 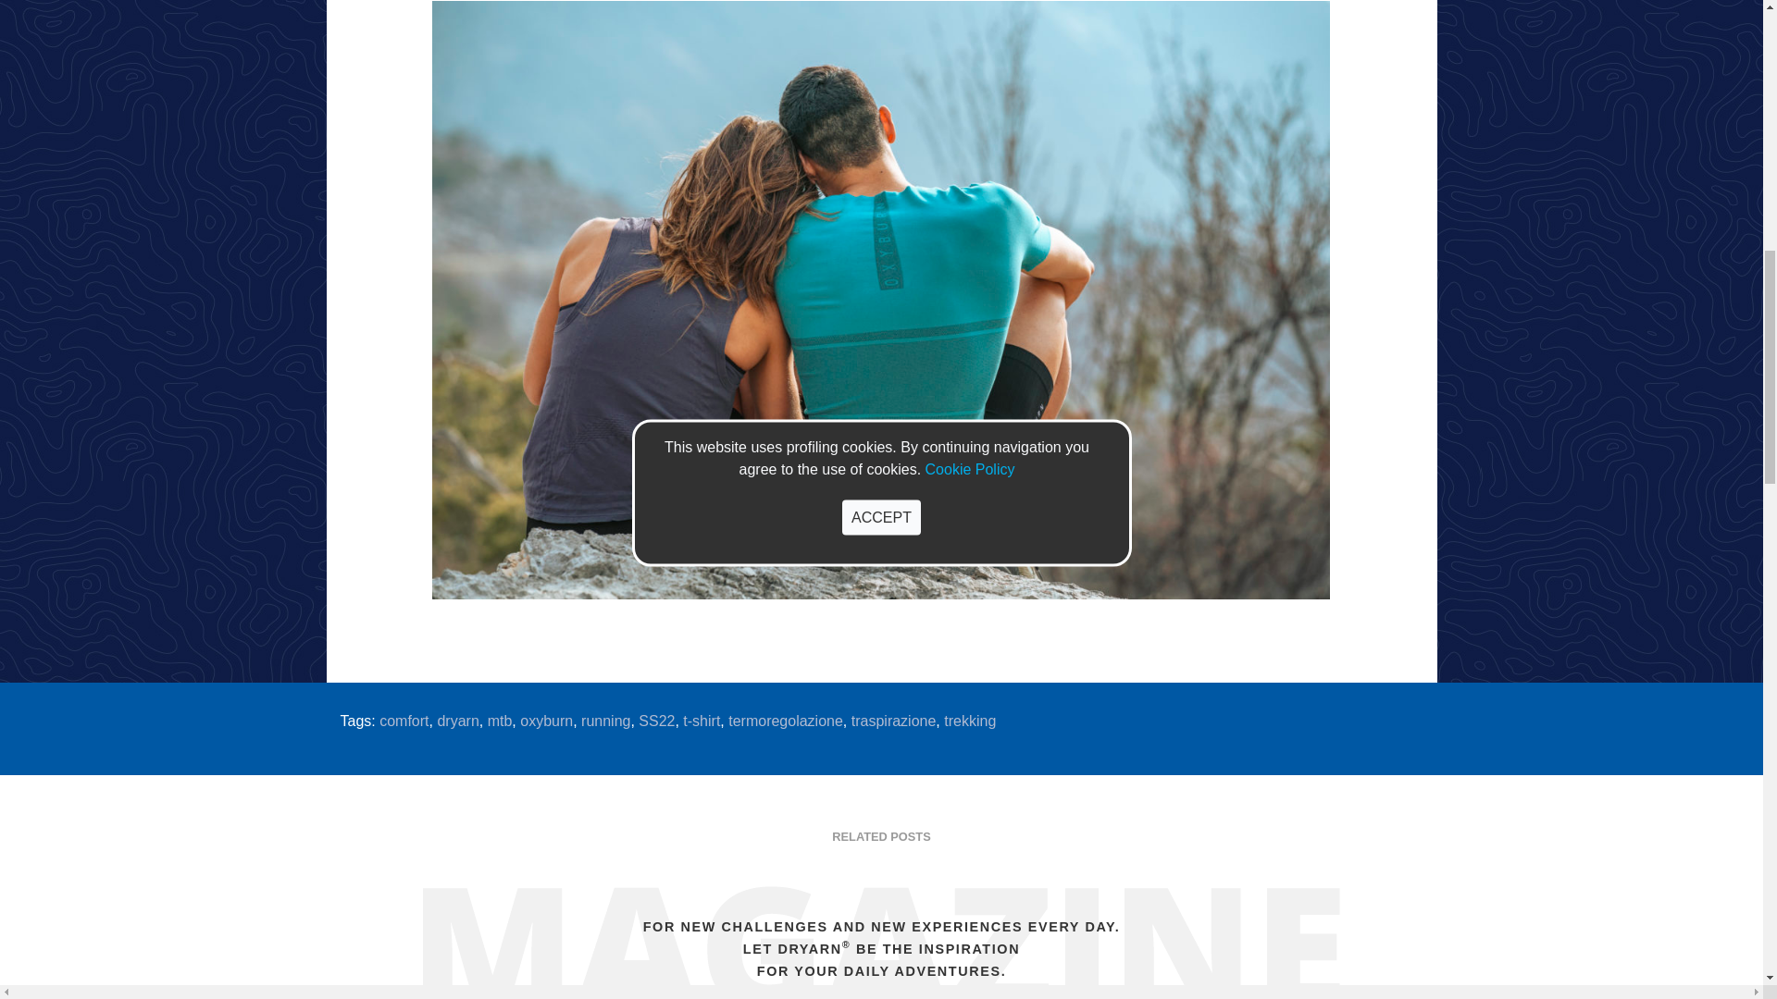 I want to click on oxyburn, so click(x=546, y=721).